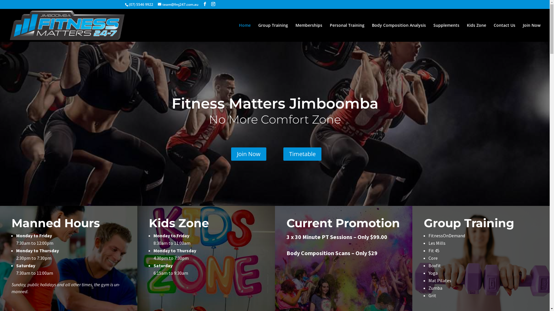 The width and height of the screenshot is (554, 311). What do you see at coordinates (347, 33) in the screenshot?
I see `Personal Training` at bounding box center [347, 33].